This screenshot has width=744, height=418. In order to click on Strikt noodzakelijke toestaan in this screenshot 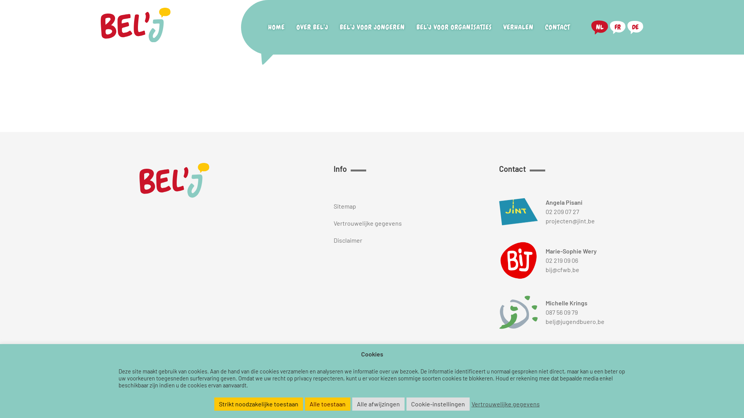, I will do `click(258, 404)`.